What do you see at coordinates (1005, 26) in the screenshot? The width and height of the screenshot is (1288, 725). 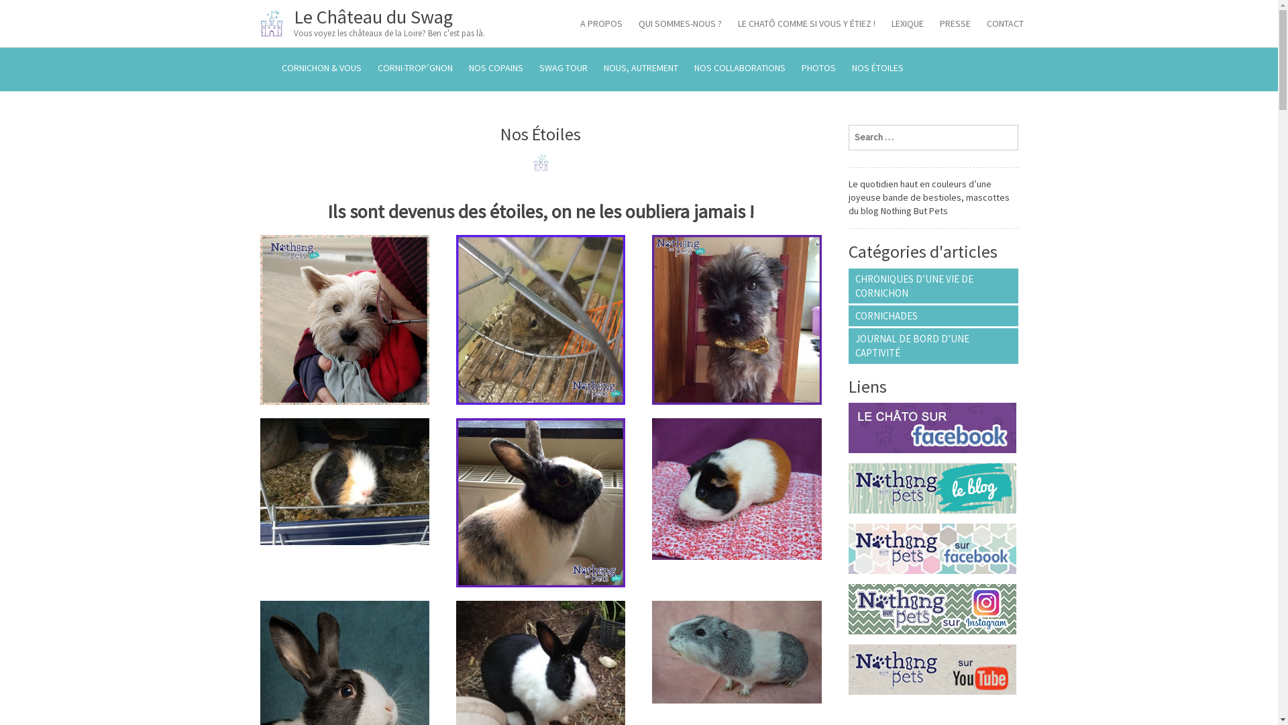 I see `CONTACT` at bounding box center [1005, 26].